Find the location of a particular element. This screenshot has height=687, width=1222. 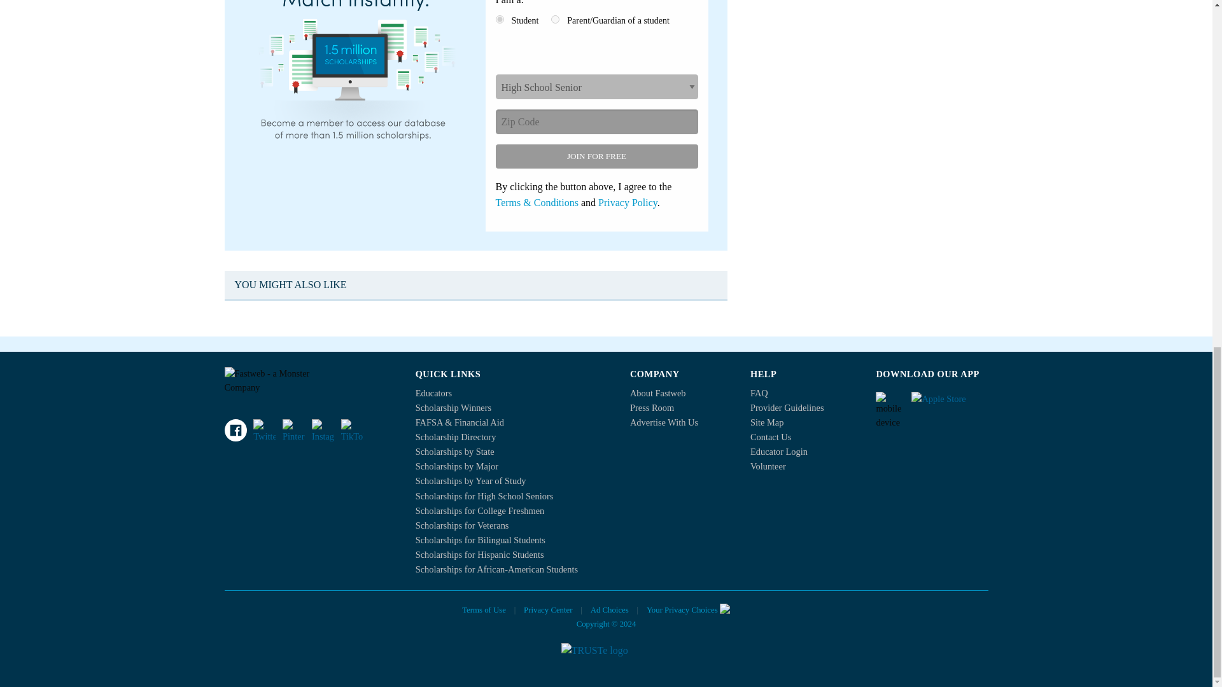

1 is located at coordinates (499, 19).